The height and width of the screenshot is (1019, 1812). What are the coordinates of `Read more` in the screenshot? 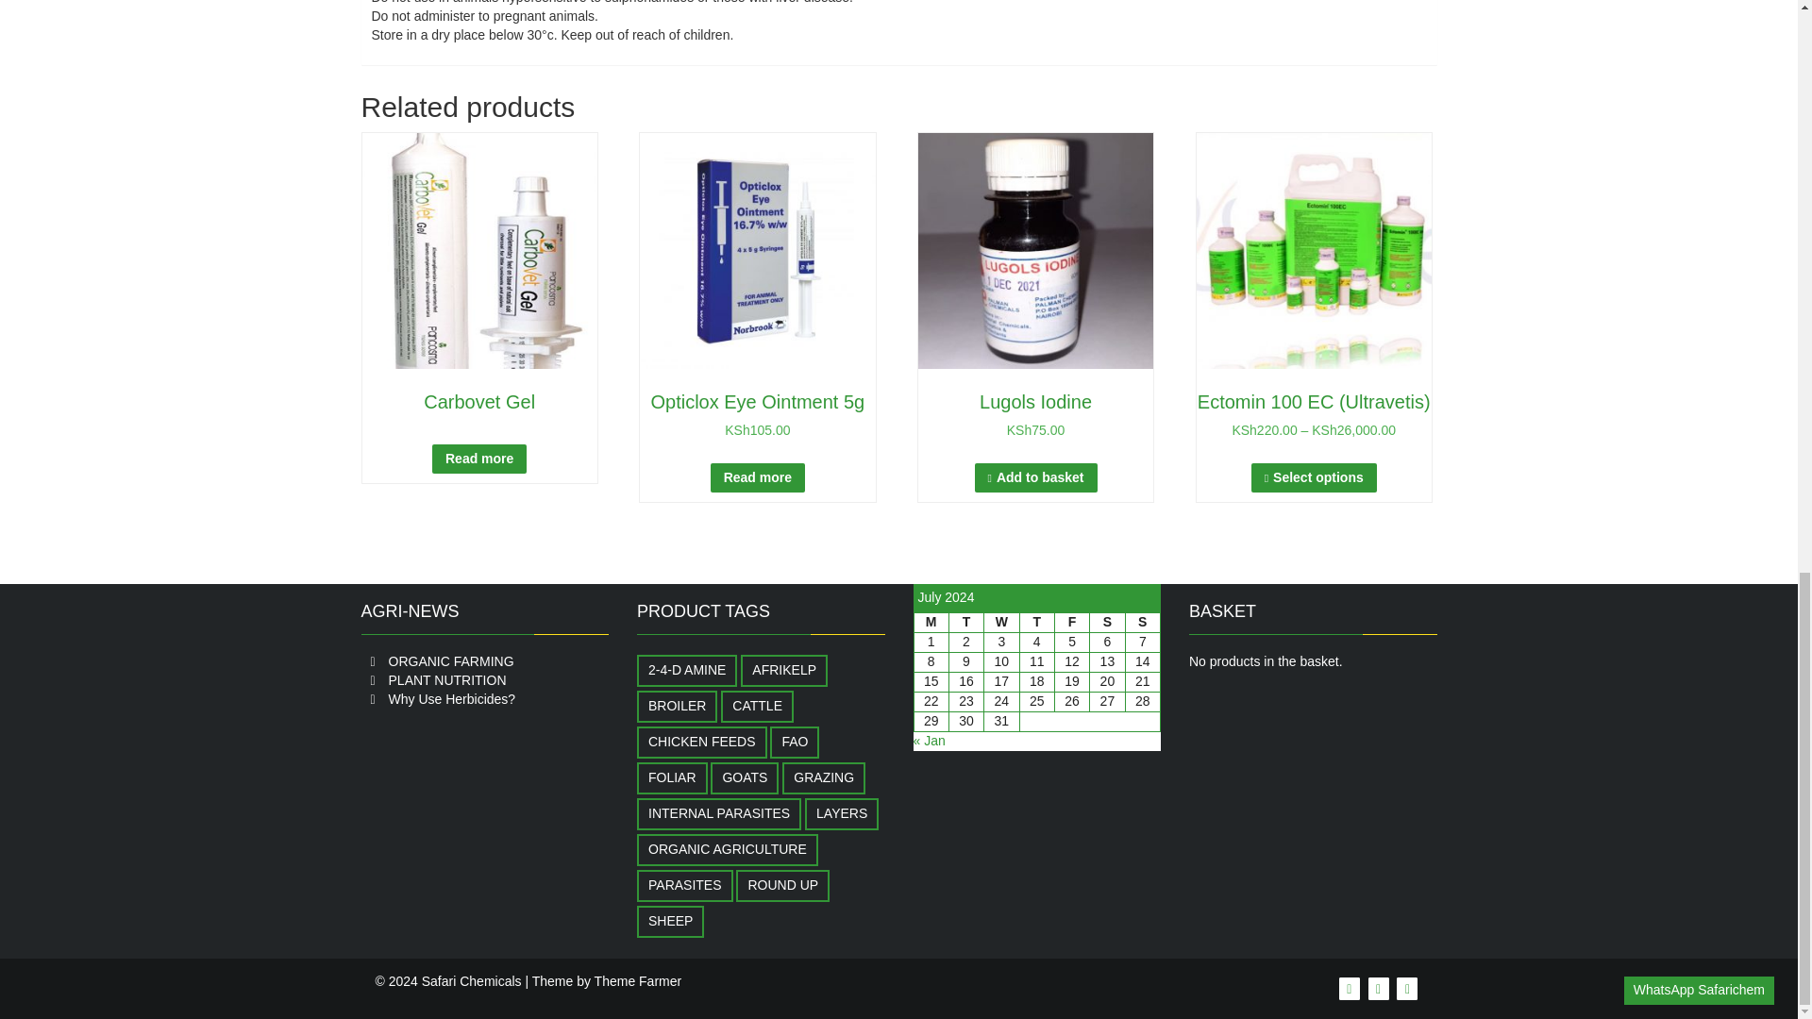 It's located at (757, 477).